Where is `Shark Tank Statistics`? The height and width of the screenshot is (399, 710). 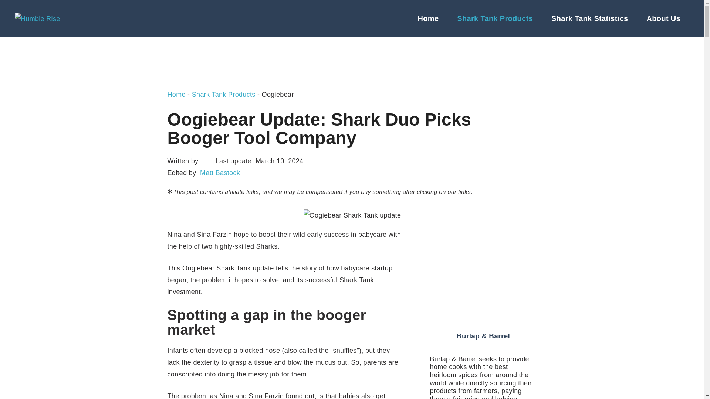 Shark Tank Statistics is located at coordinates (590, 18).